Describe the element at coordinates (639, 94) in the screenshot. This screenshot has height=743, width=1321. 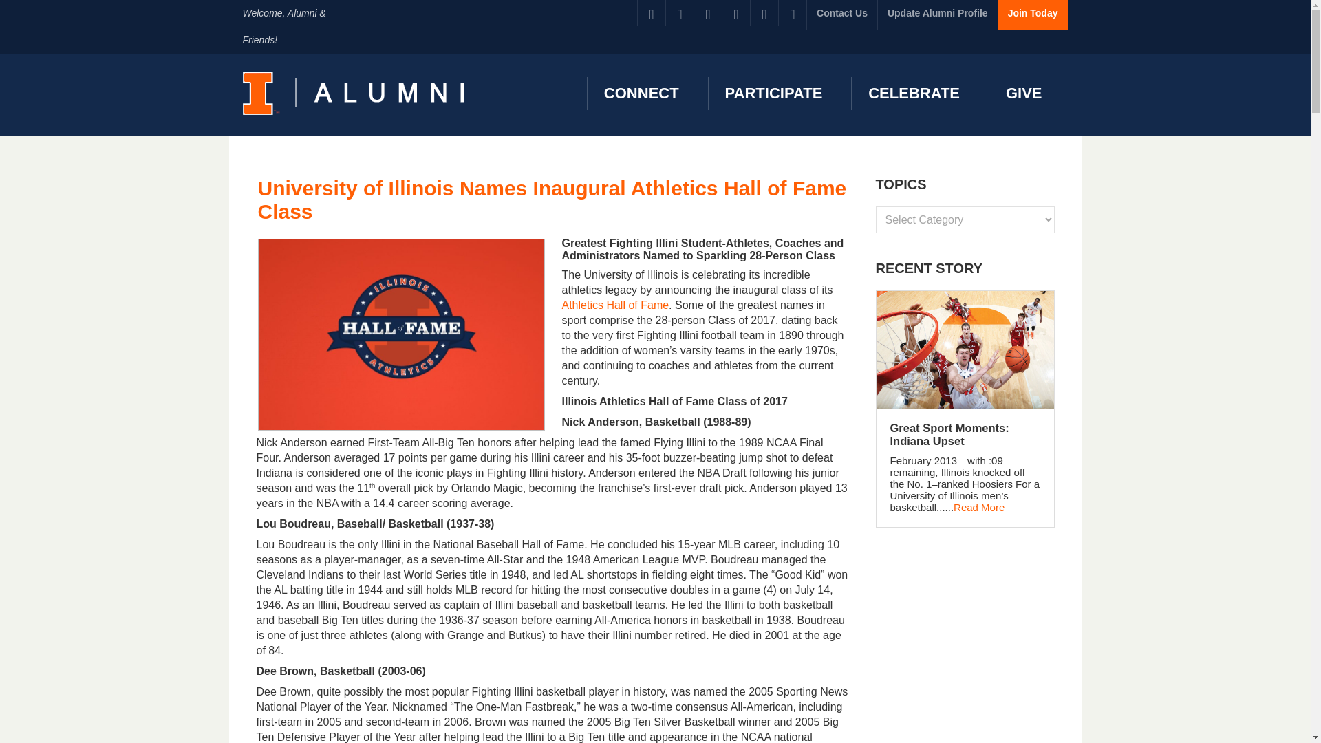
I see `CONNECT` at that location.